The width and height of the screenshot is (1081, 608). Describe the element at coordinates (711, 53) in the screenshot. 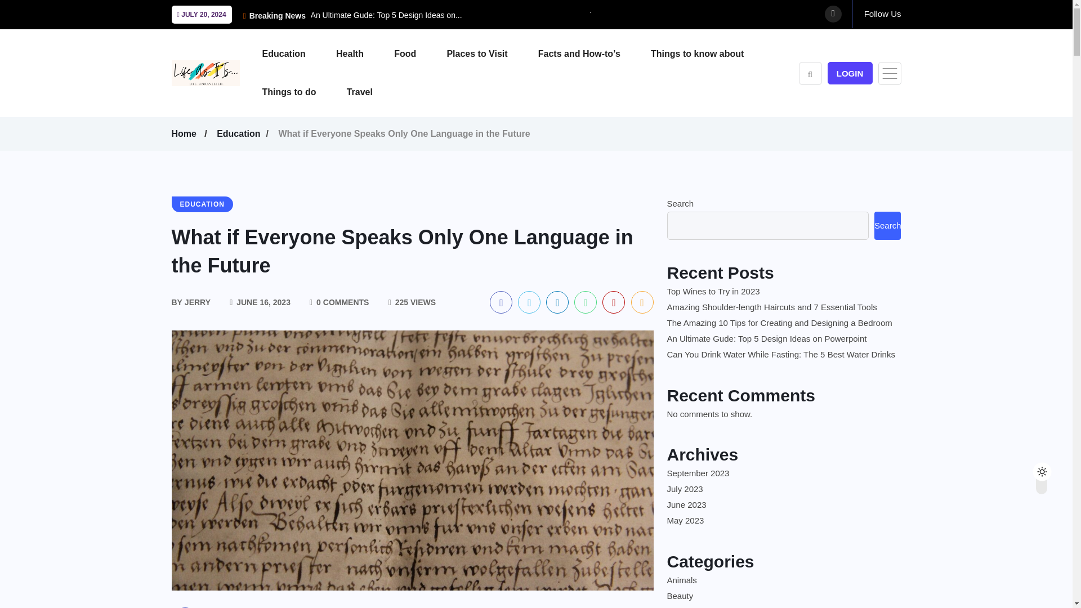

I see `Things to know about` at that location.